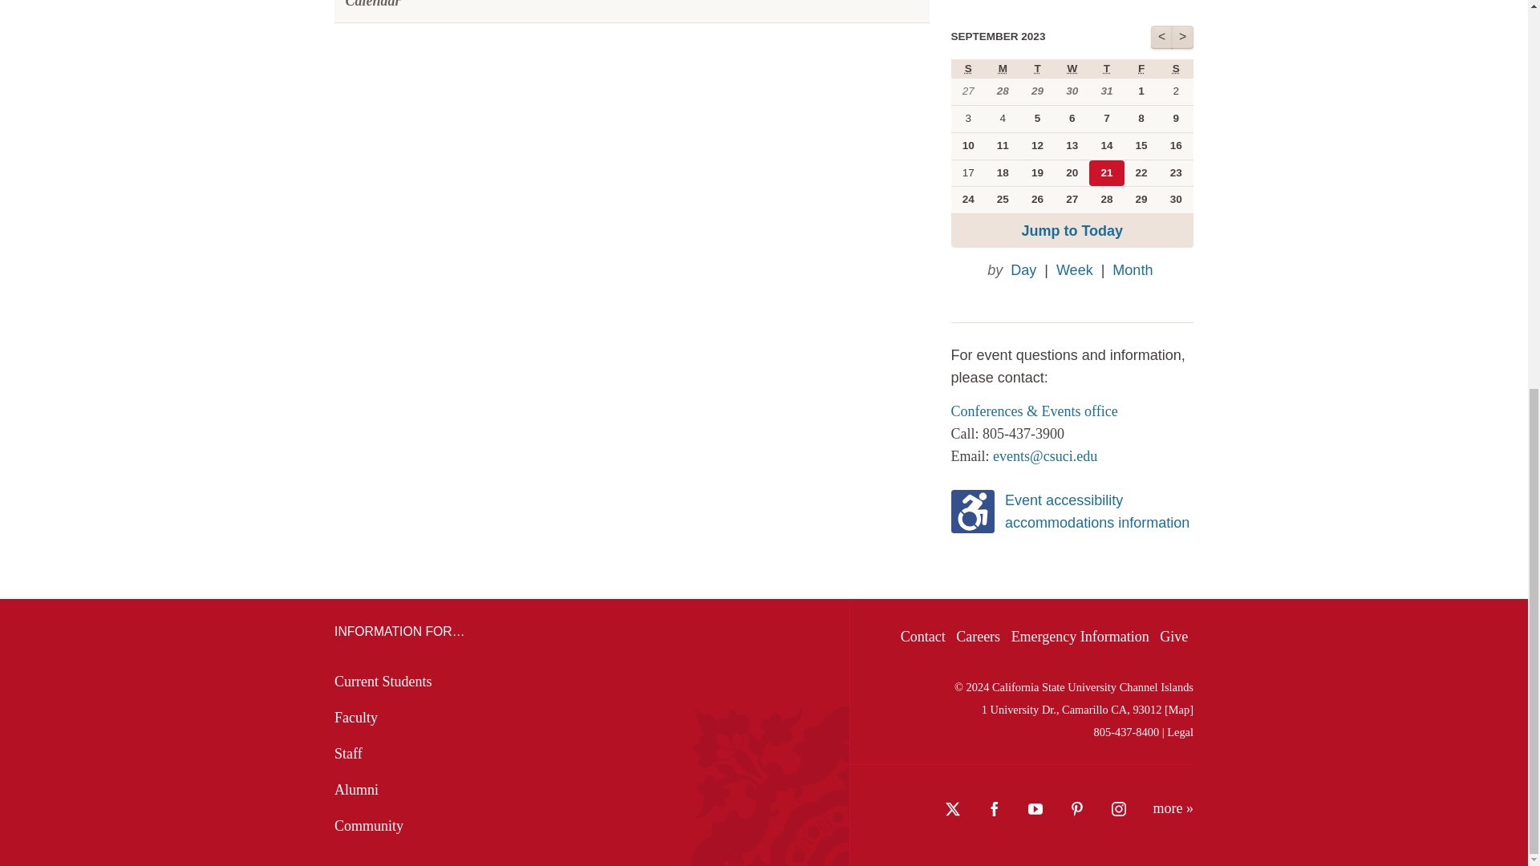 This screenshot has width=1540, height=866. What do you see at coordinates (1072, 91) in the screenshot?
I see `30` at bounding box center [1072, 91].